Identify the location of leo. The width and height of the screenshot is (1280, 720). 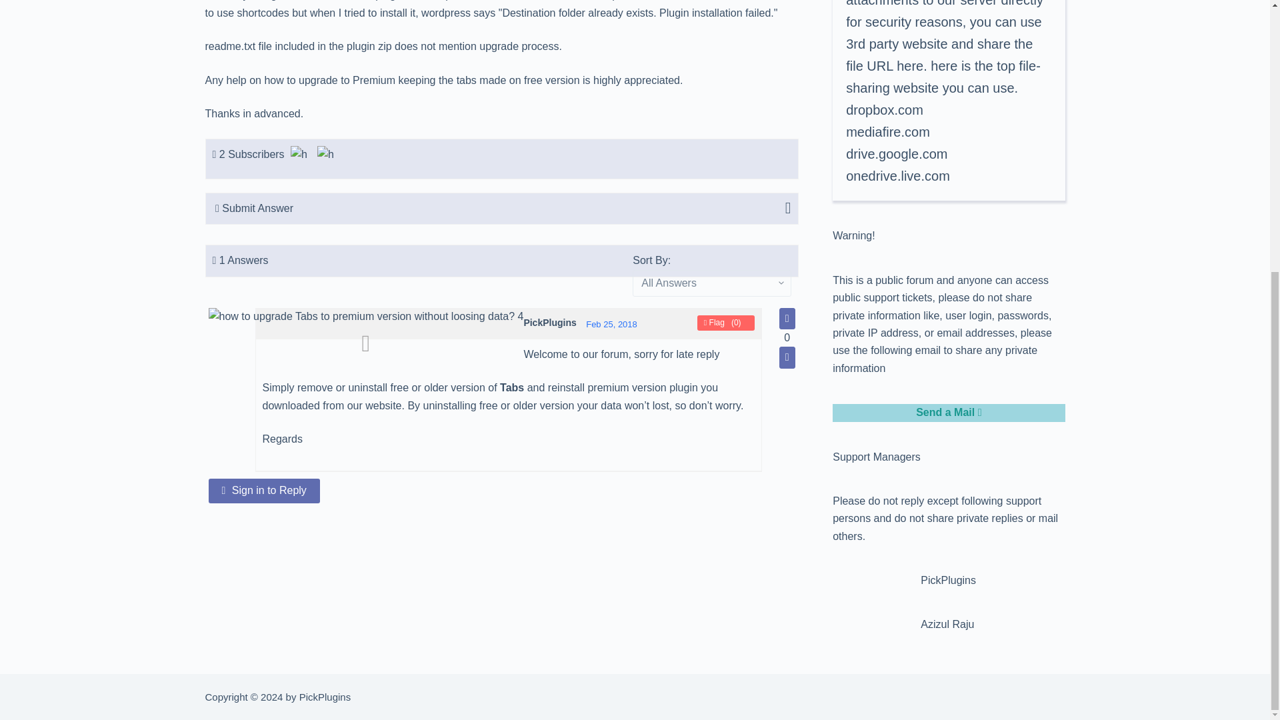
(300, 156).